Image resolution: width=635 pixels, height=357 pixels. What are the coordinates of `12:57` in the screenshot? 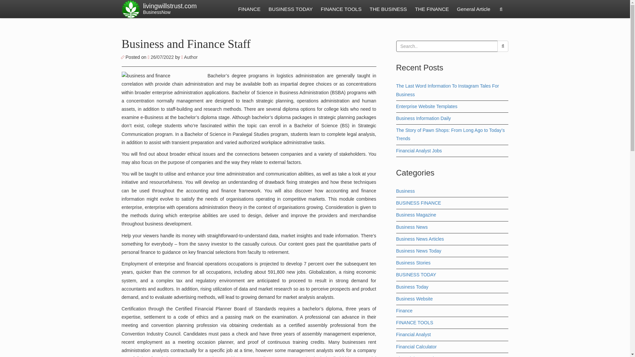 It's located at (249, 9).